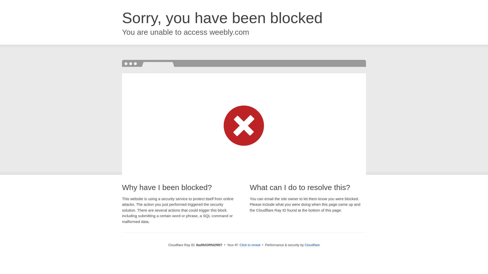 The width and height of the screenshot is (488, 274). What do you see at coordinates (250, 245) in the screenshot?
I see `Click to reveal` at bounding box center [250, 245].